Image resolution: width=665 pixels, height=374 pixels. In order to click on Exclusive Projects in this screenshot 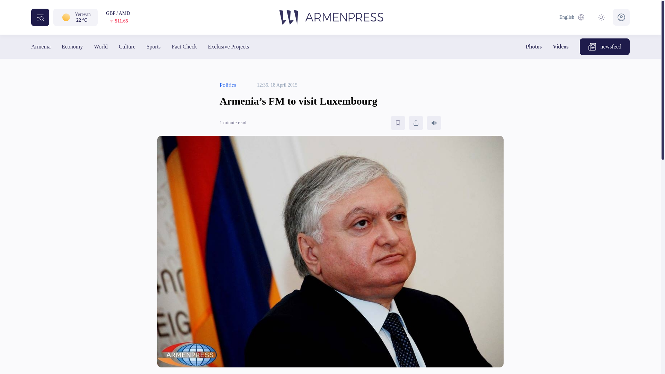, I will do `click(228, 46)`.